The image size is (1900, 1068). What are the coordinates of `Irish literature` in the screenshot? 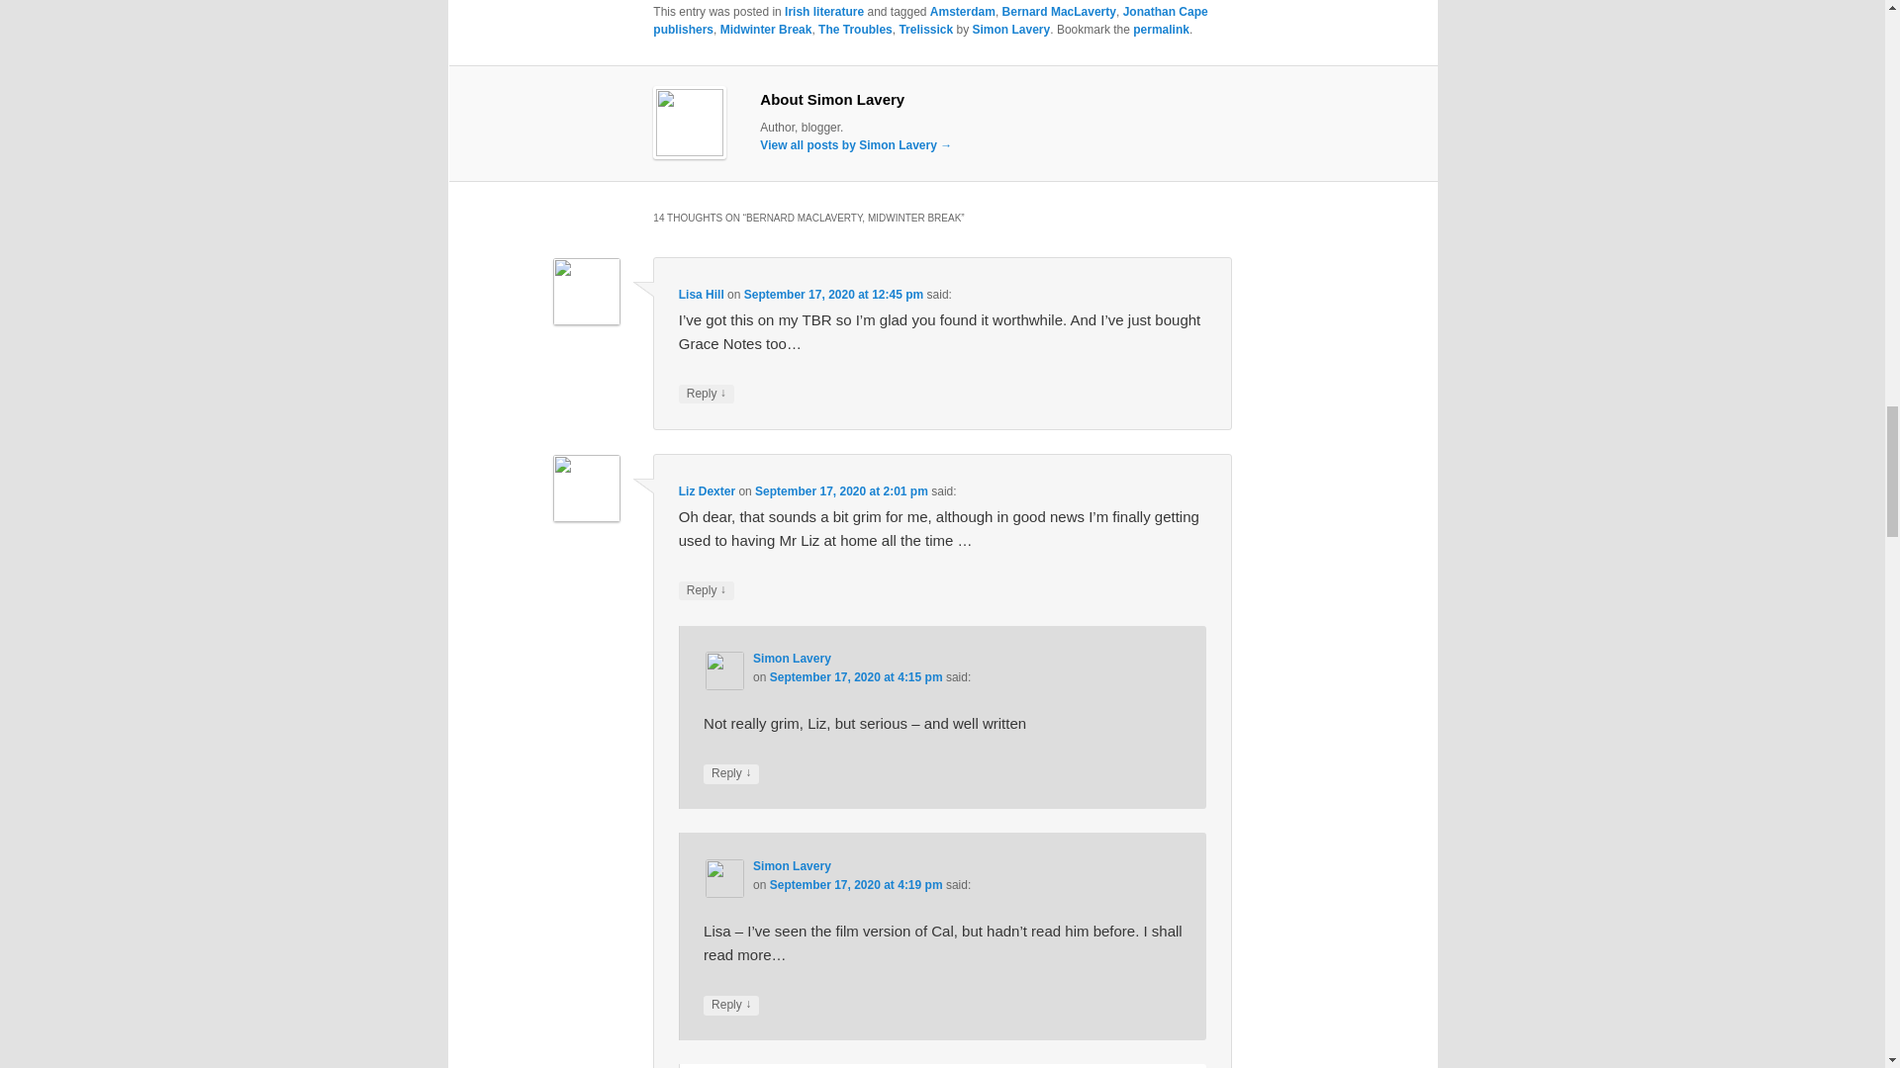 It's located at (823, 12).